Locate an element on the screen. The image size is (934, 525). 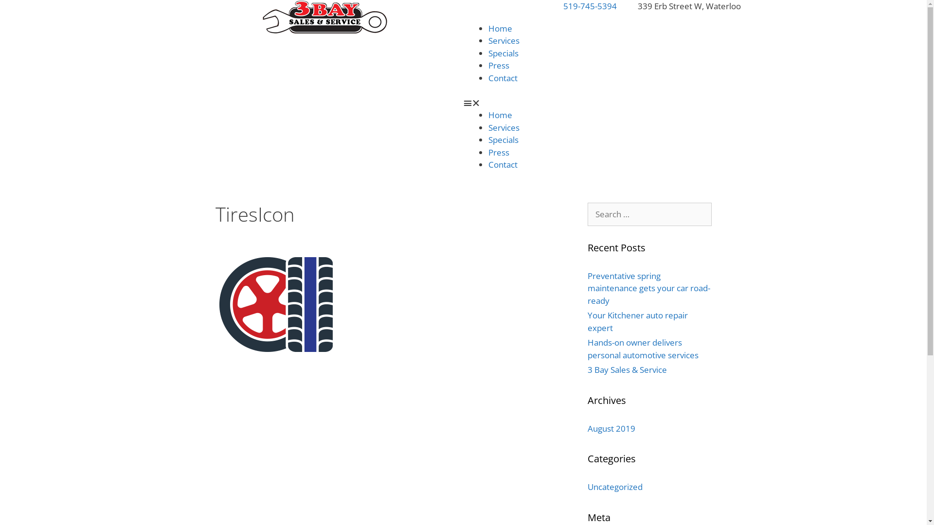
Specials is located at coordinates (503, 53).